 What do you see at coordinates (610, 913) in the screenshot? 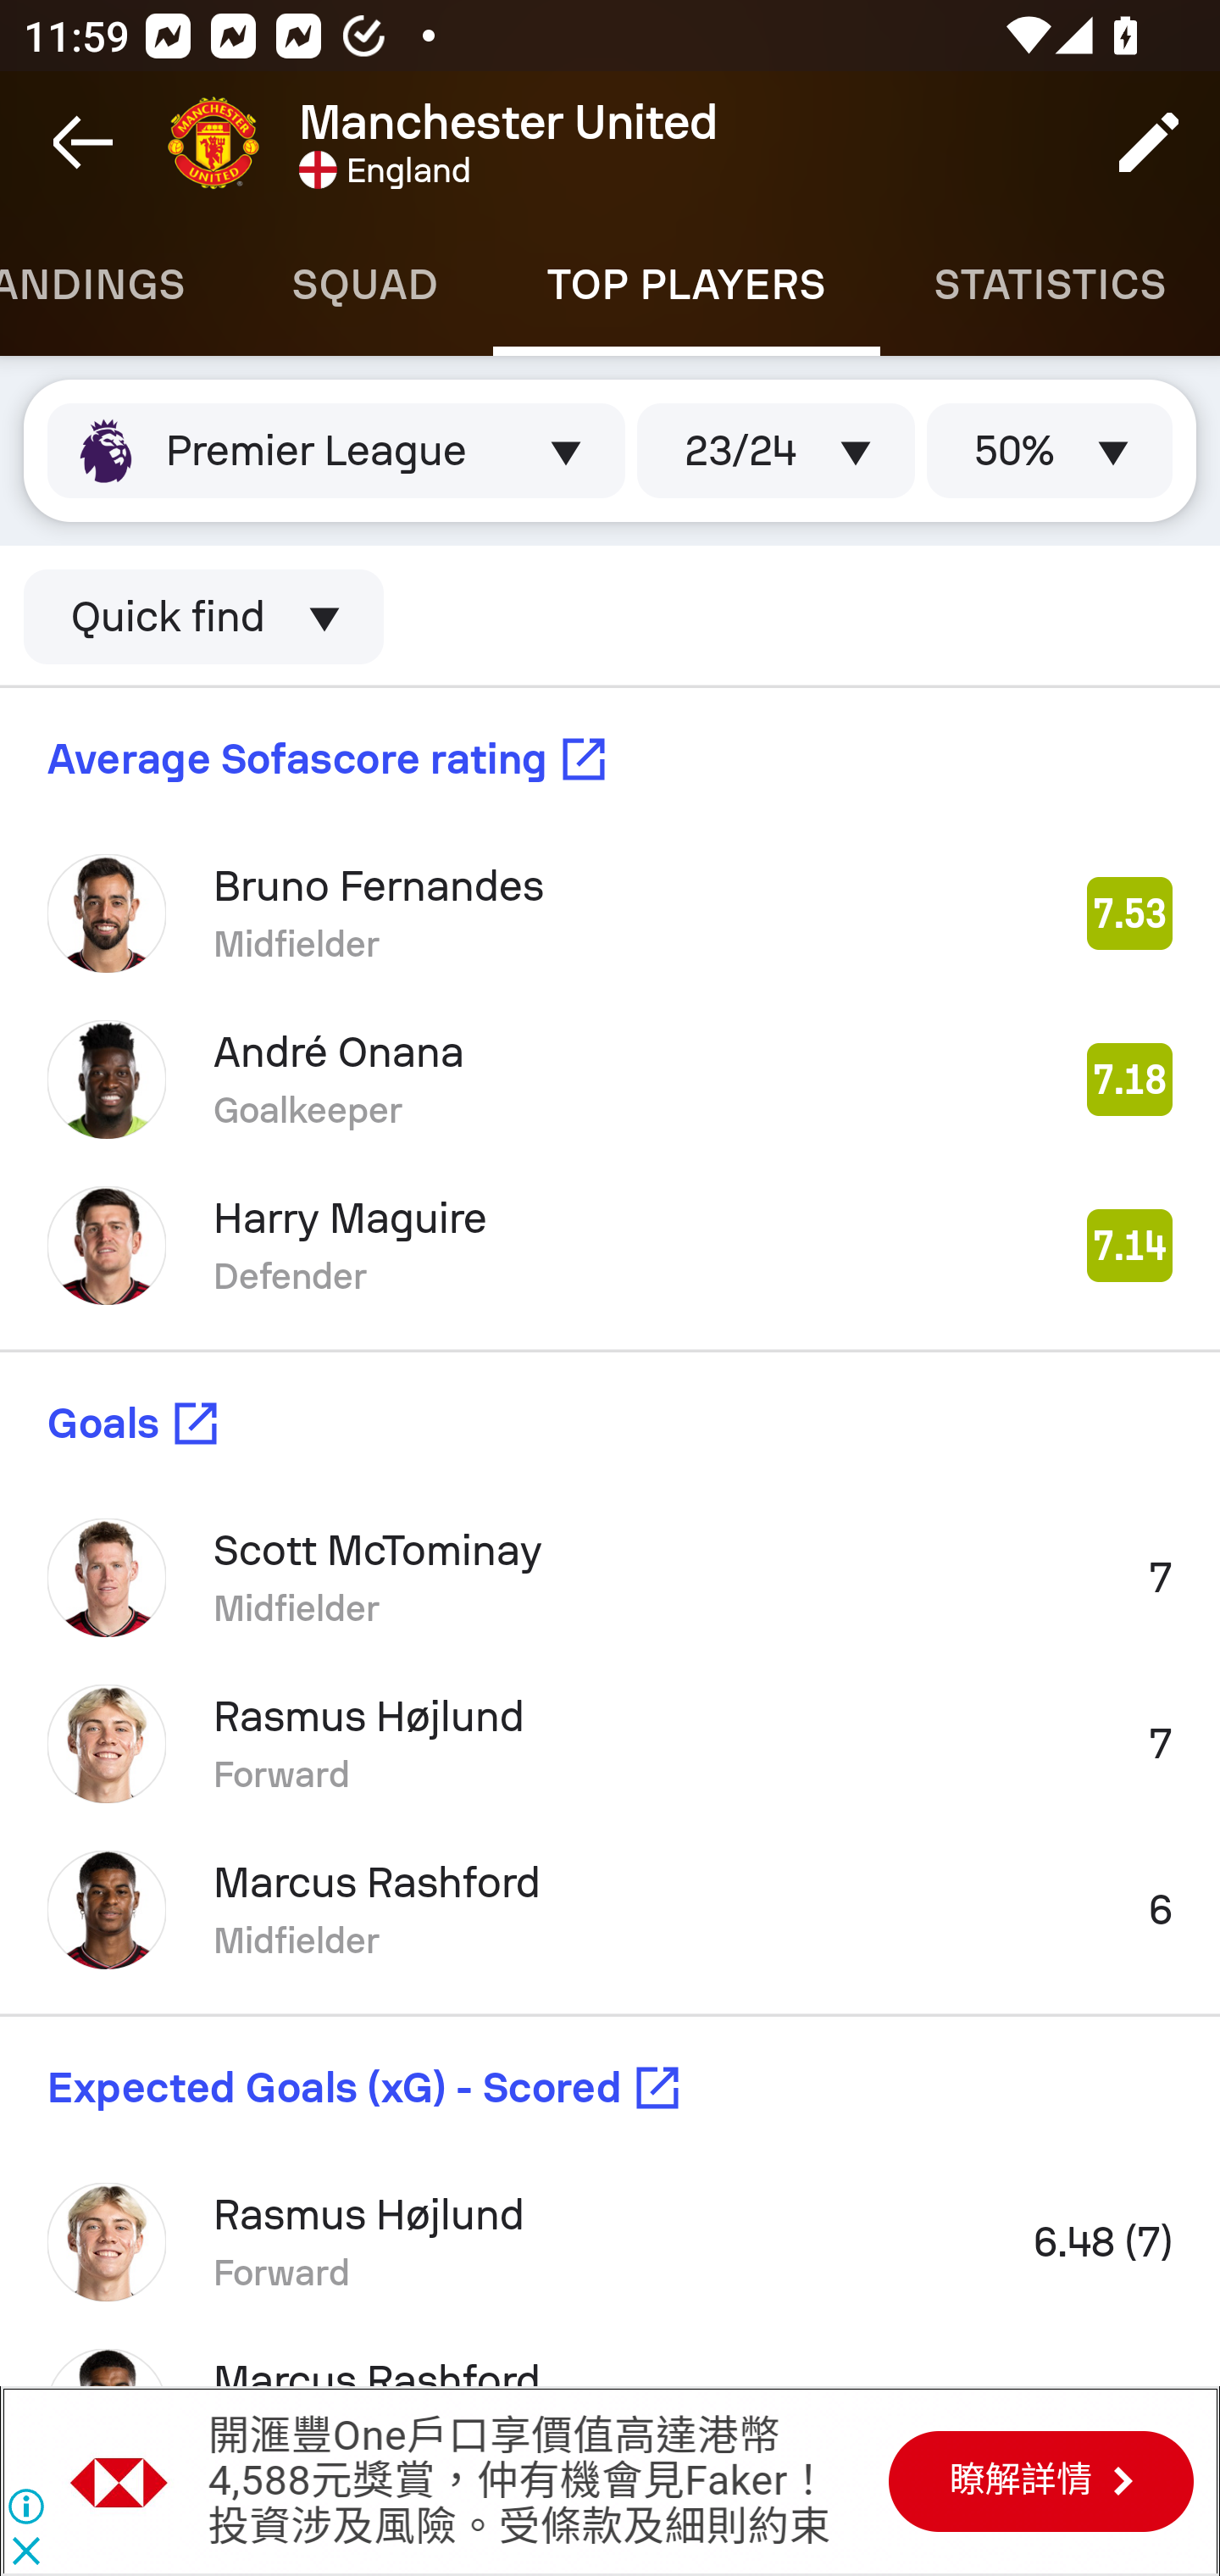
I see `Bruno Fernandes Midfielder 7.53` at bounding box center [610, 913].